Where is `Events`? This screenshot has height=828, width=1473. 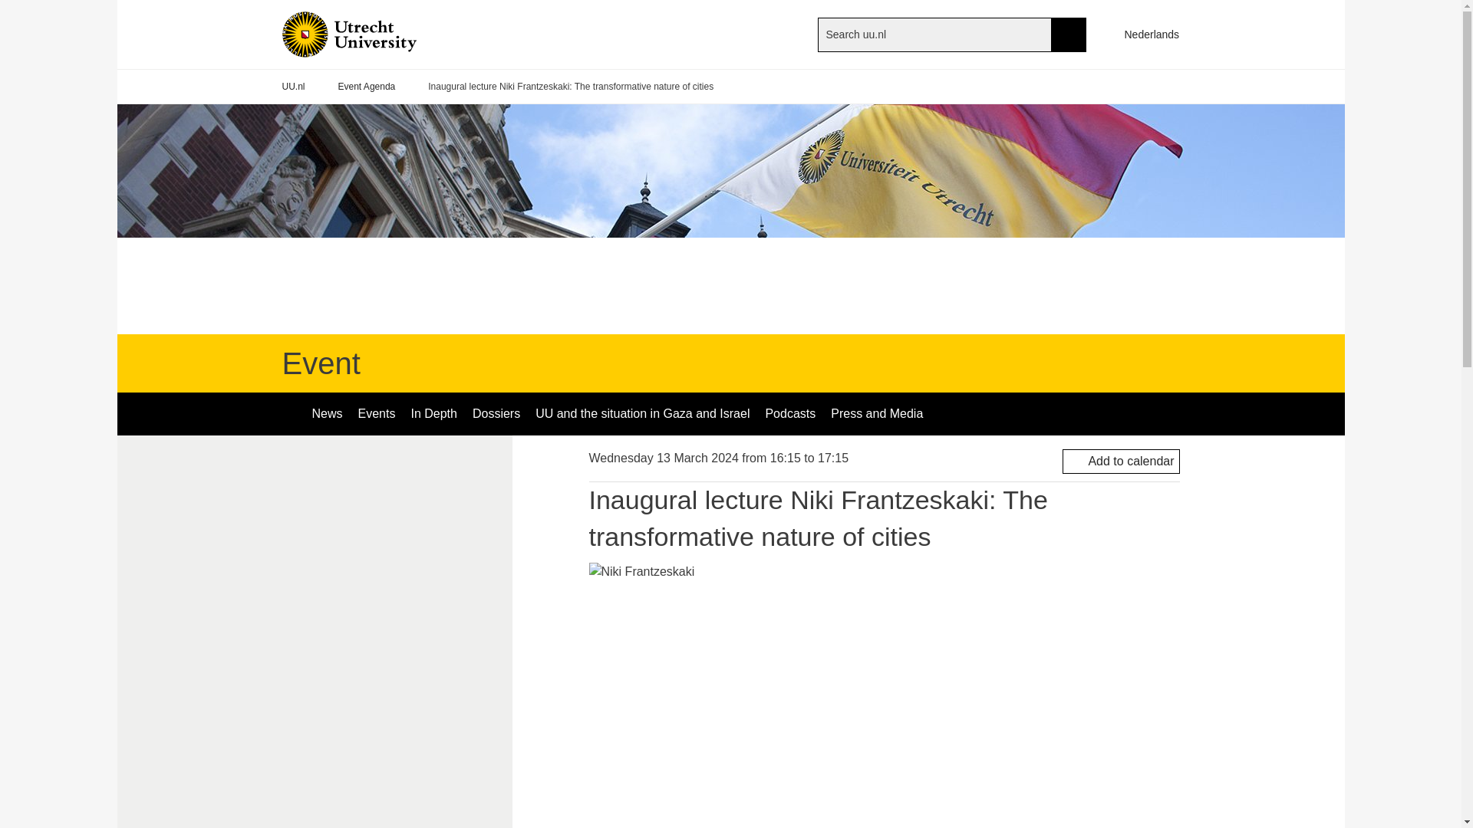 Events is located at coordinates (377, 414).